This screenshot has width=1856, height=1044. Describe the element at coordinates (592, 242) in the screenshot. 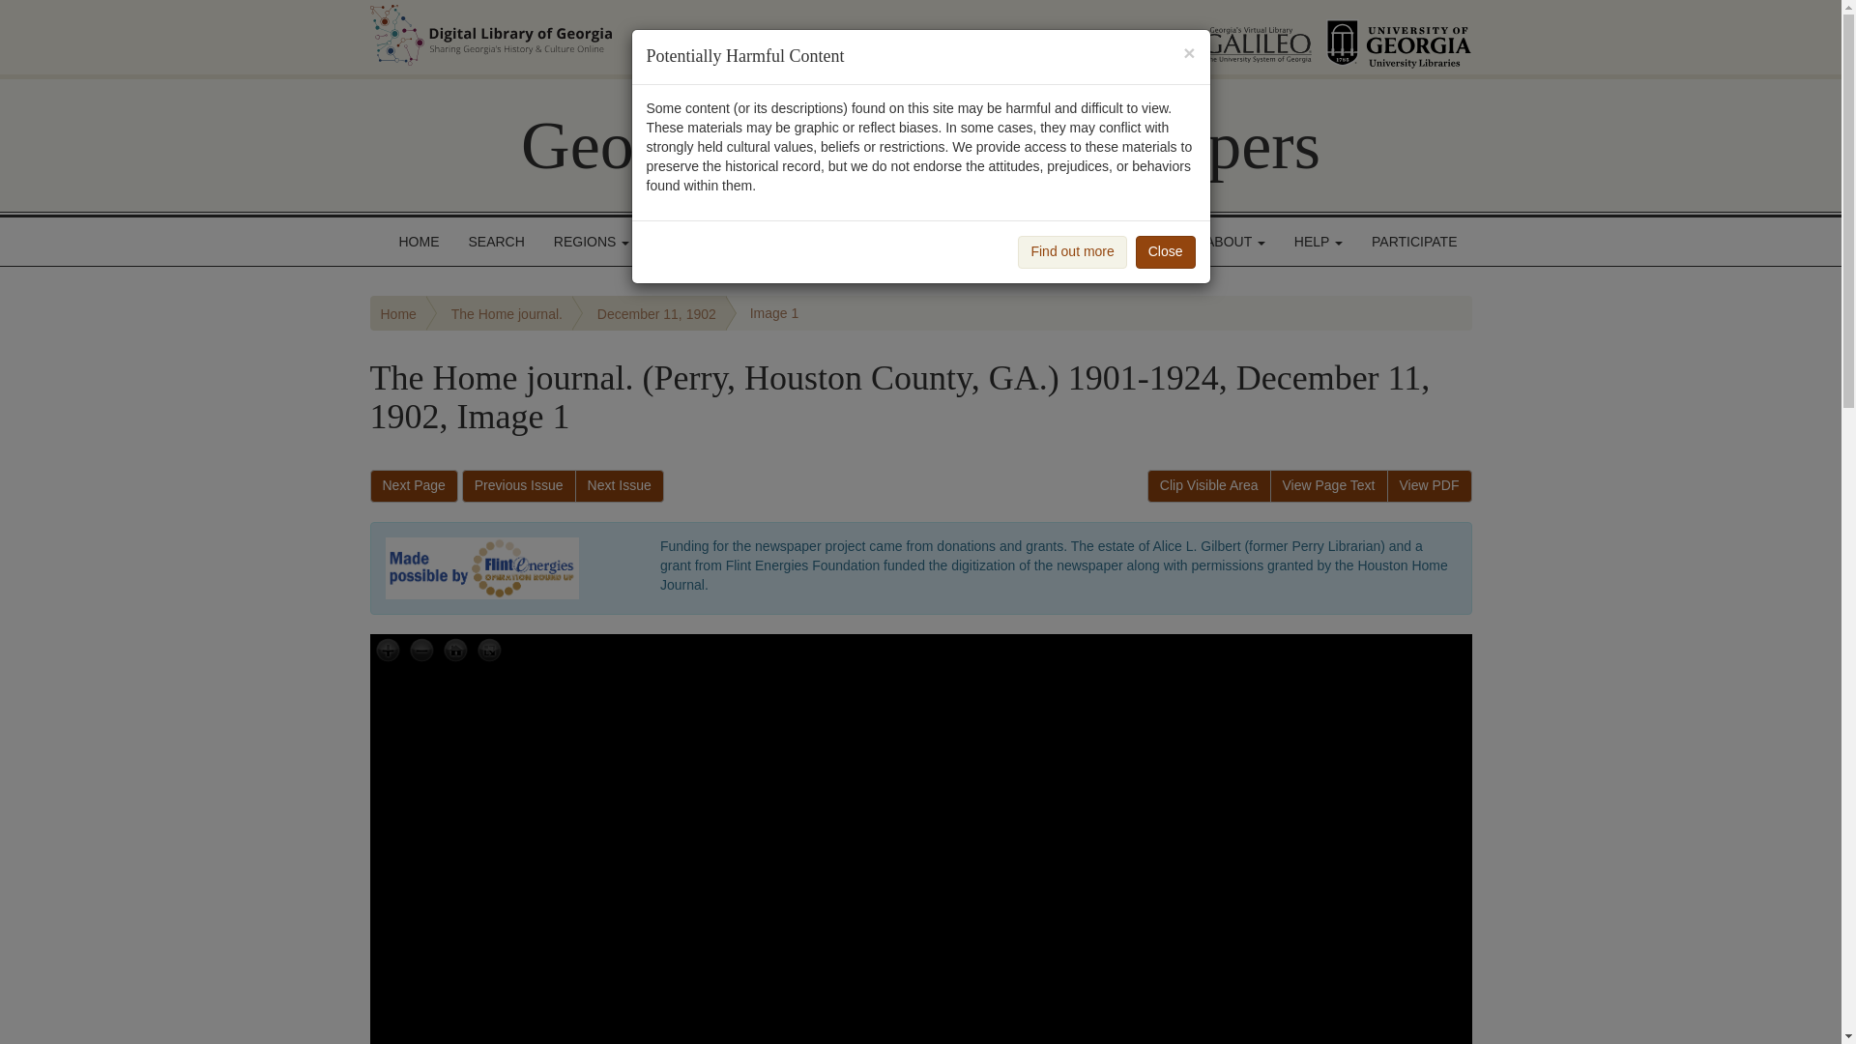

I see `REGIONS` at that location.